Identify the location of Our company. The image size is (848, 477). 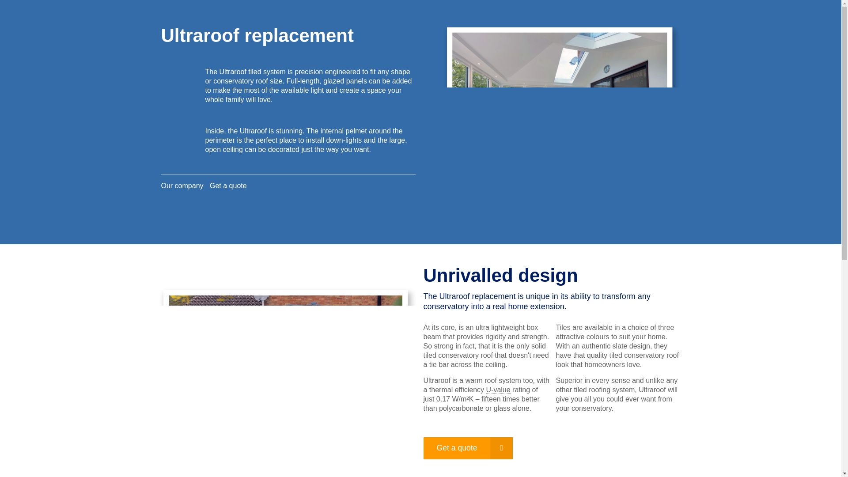
(182, 185).